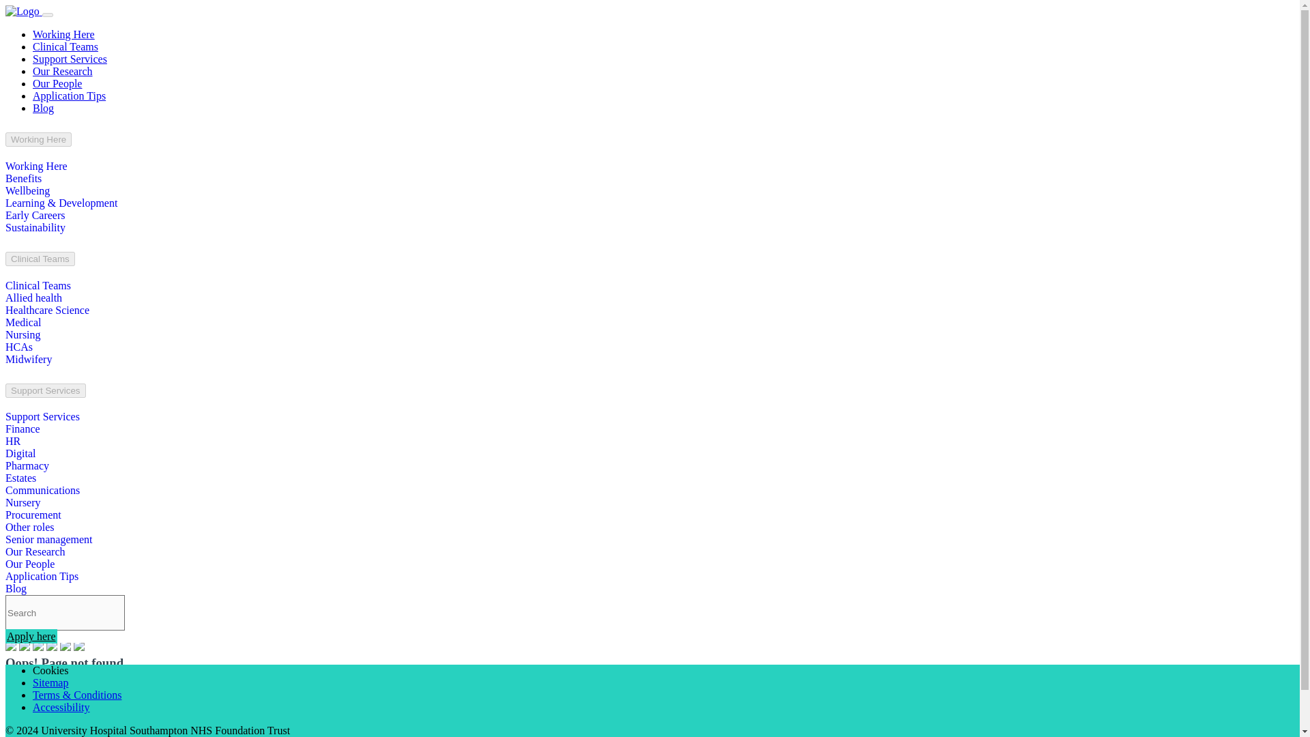  What do you see at coordinates (70, 96) in the screenshot?
I see `Application Tips` at bounding box center [70, 96].